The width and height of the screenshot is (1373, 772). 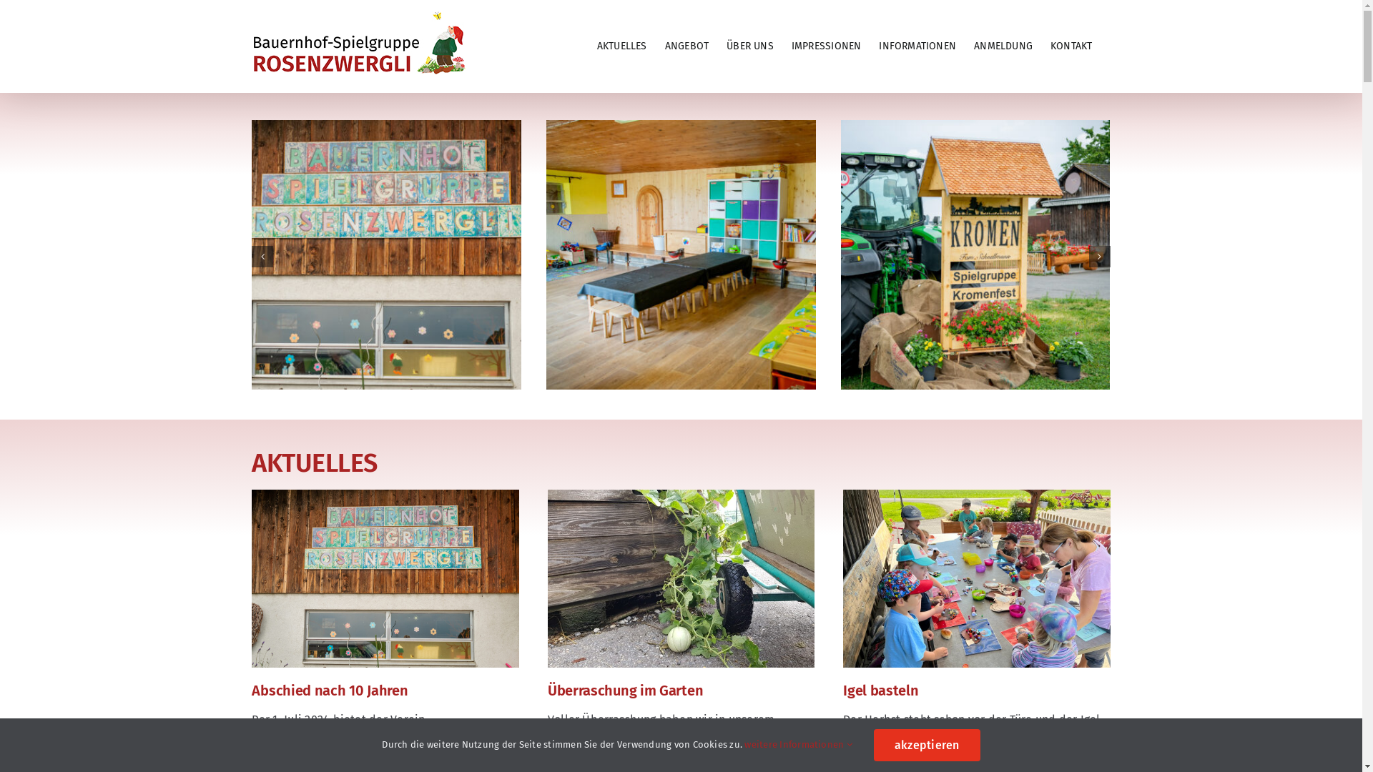 What do you see at coordinates (881, 691) in the screenshot?
I see `Igel basteln` at bounding box center [881, 691].